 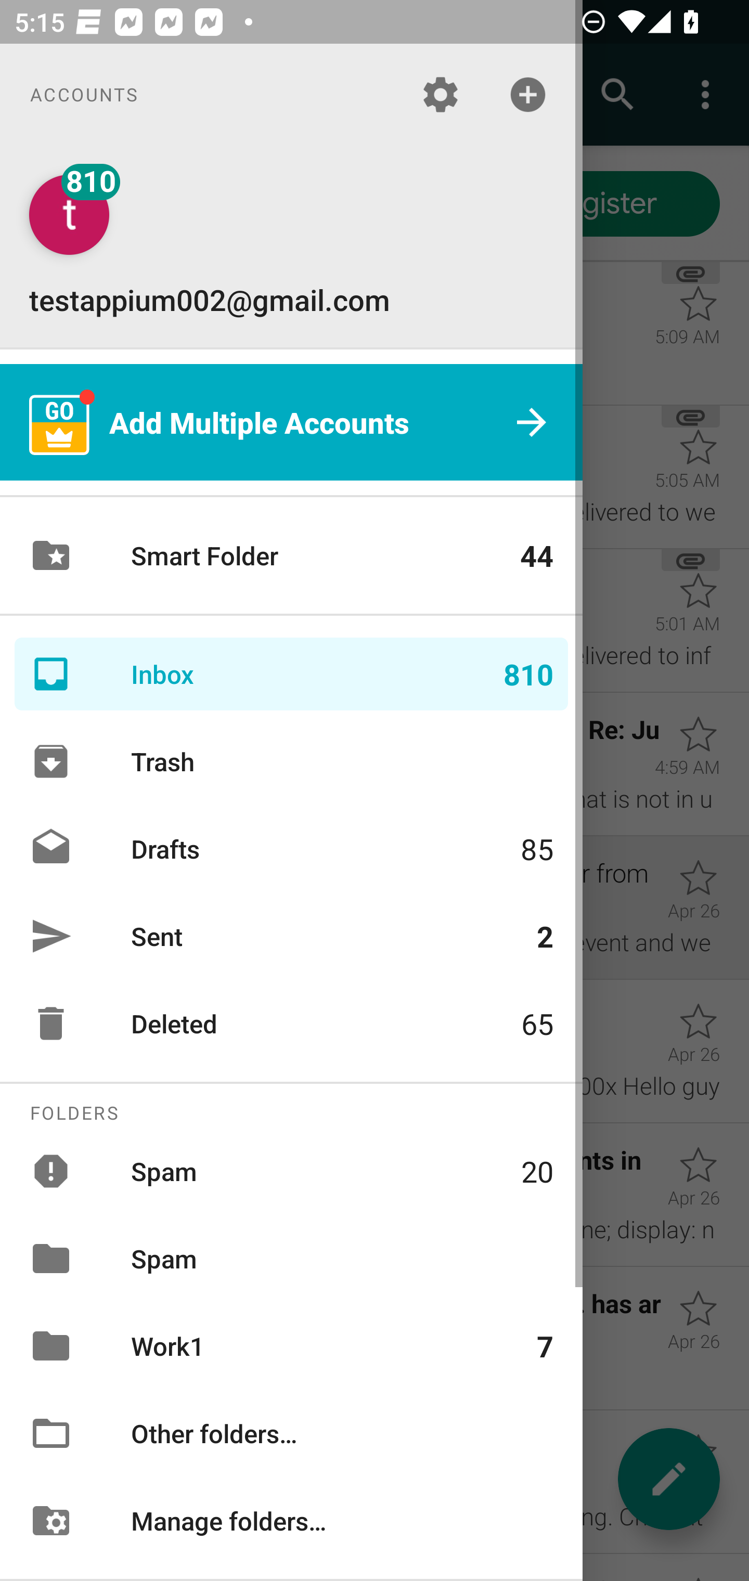 What do you see at coordinates (291, 1258) in the screenshot?
I see `Spam` at bounding box center [291, 1258].